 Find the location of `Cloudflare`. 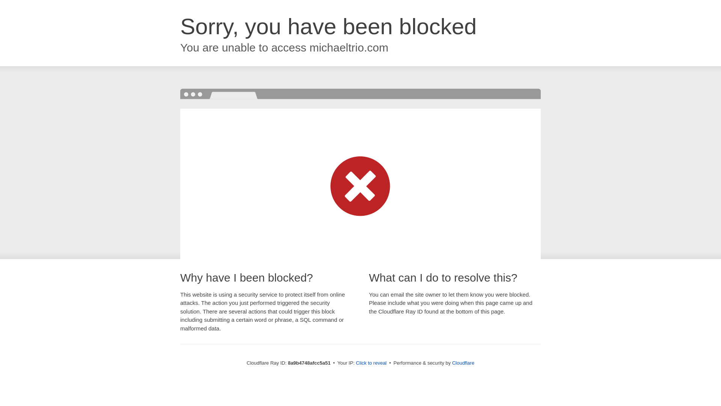

Cloudflare is located at coordinates (463, 363).